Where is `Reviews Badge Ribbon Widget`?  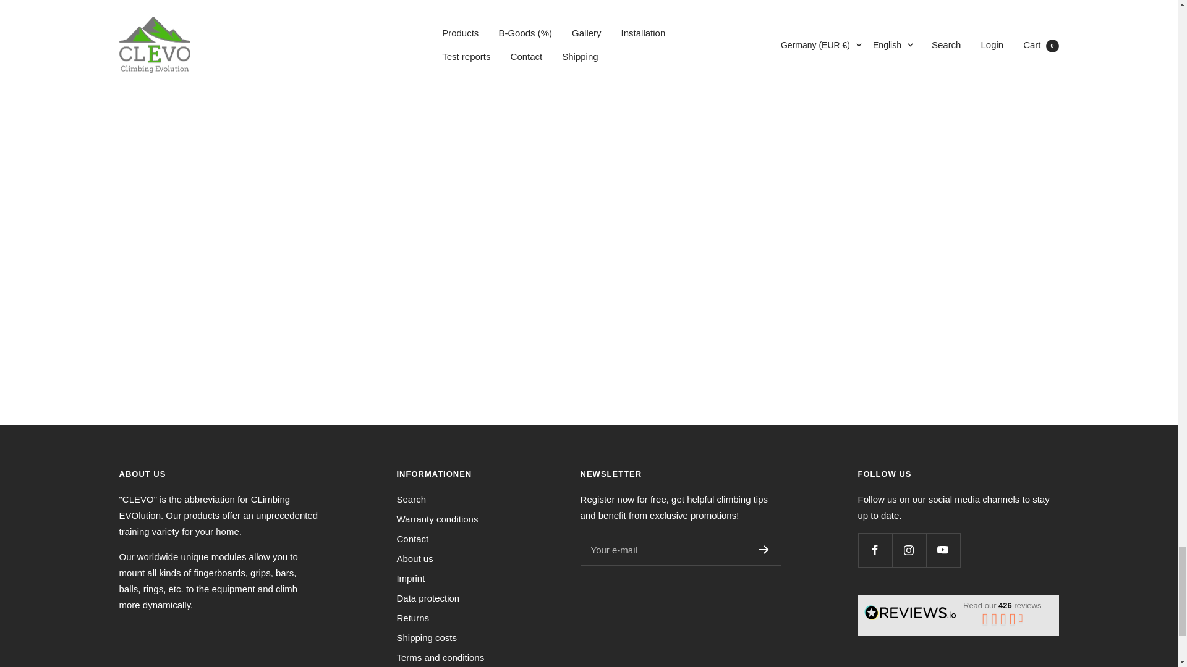
Reviews Badge Ribbon Widget is located at coordinates (958, 613).